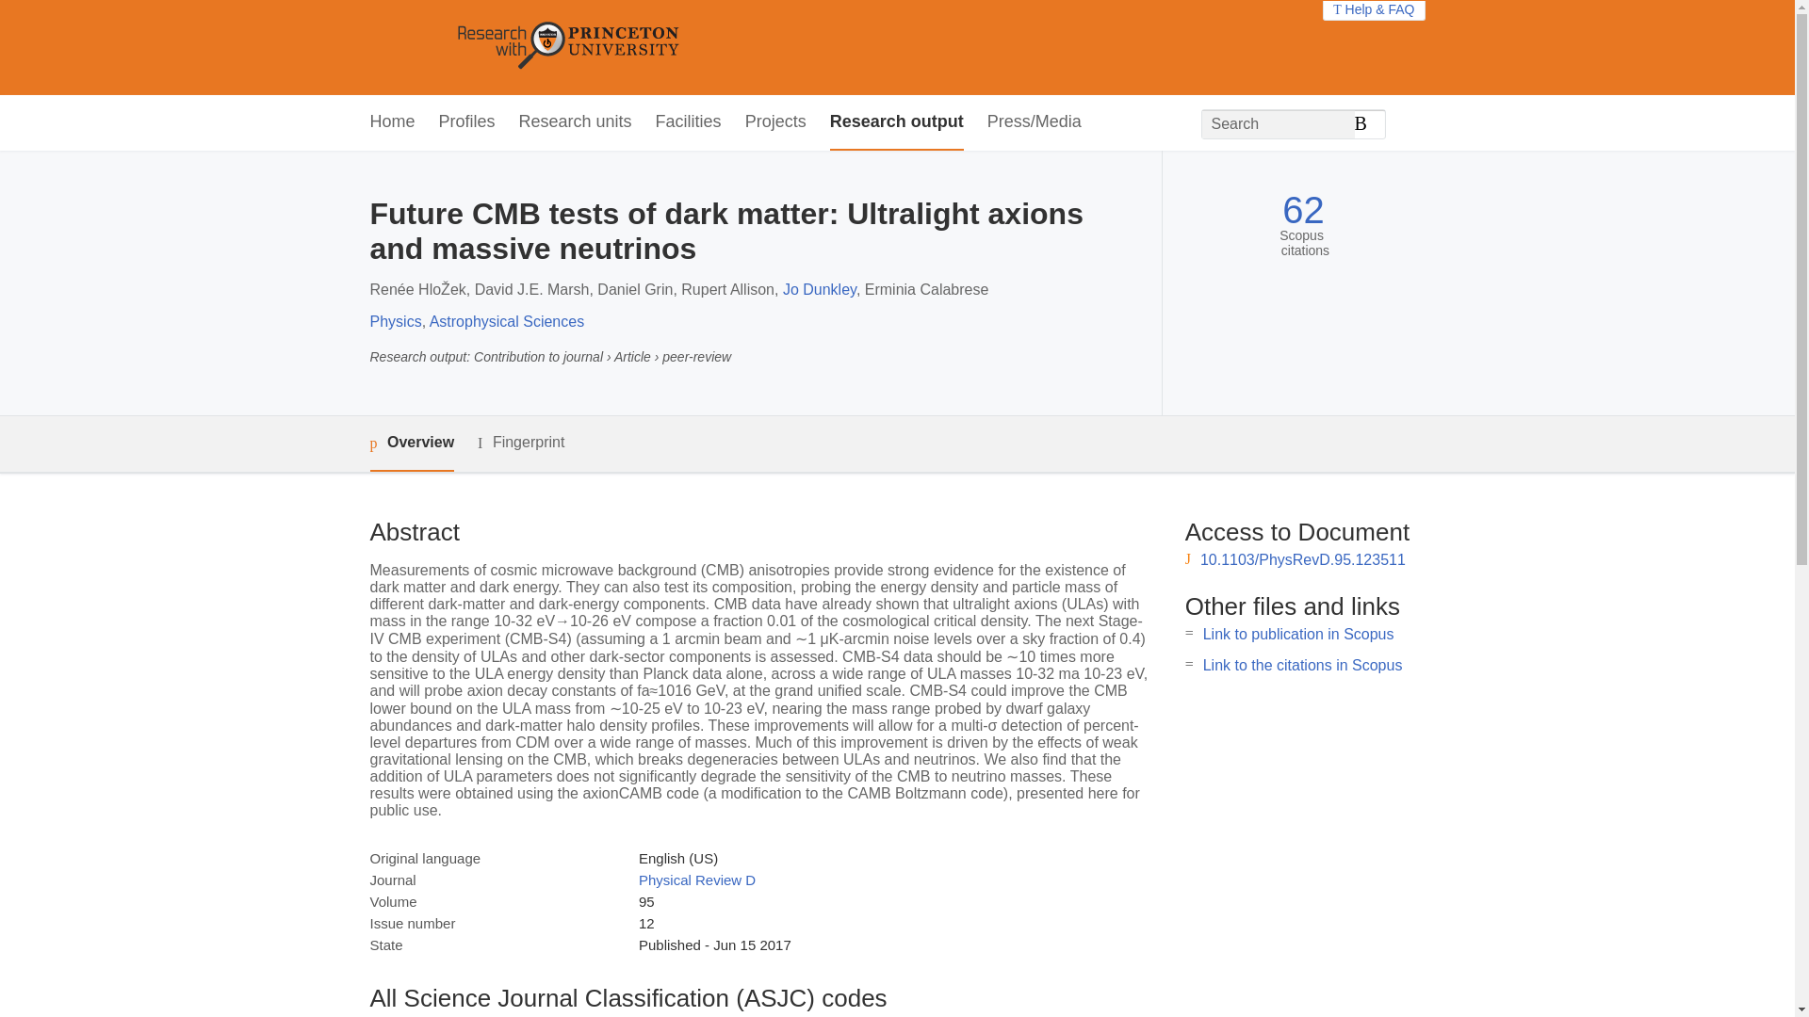 Image resolution: width=1809 pixels, height=1017 pixels. What do you see at coordinates (820, 290) in the screenshot?
I see `Jo Dunkley` at bounding box center [820, 290].